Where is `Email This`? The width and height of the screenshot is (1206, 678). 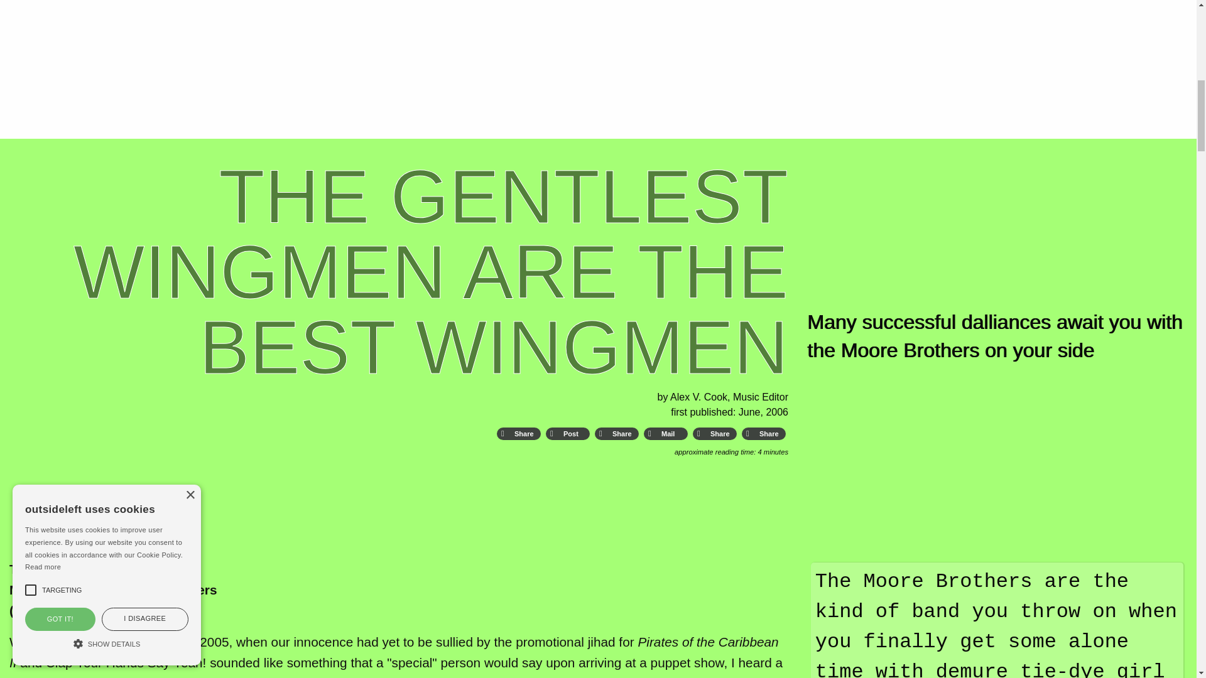
Email This is located at coordinates (666, 434).